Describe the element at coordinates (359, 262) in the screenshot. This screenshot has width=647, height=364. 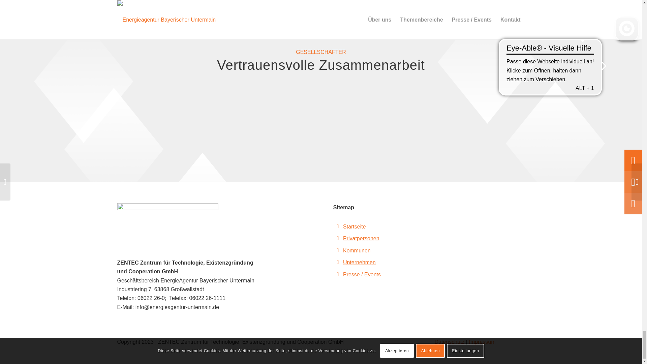
I see `Unternehmen` at that location.